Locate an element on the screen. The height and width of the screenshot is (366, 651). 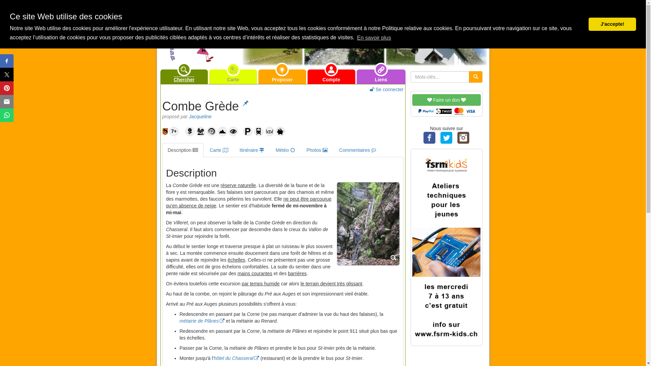
Compte is located at coordinates (332, 77).